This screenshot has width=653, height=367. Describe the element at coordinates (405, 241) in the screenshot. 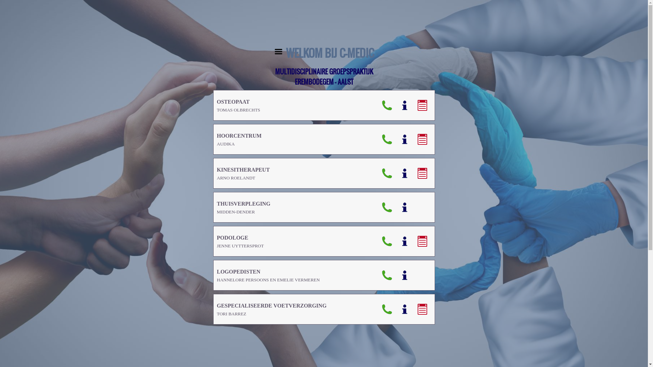

I see `Info` at that location.